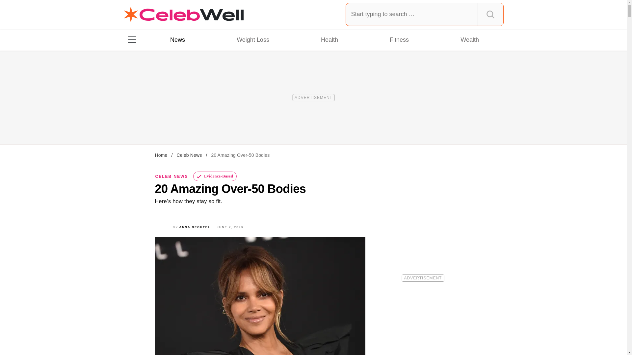 Image resolution: width=632 pixels, height=355 pixels. I want to click on Home, so click(161, 155).